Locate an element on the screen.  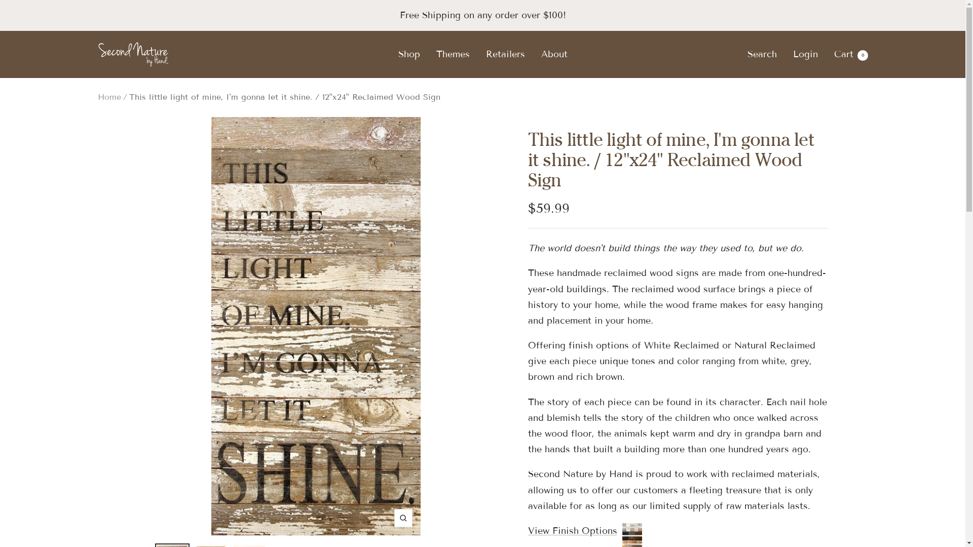
Zoom is located at coordinates (403, 518).